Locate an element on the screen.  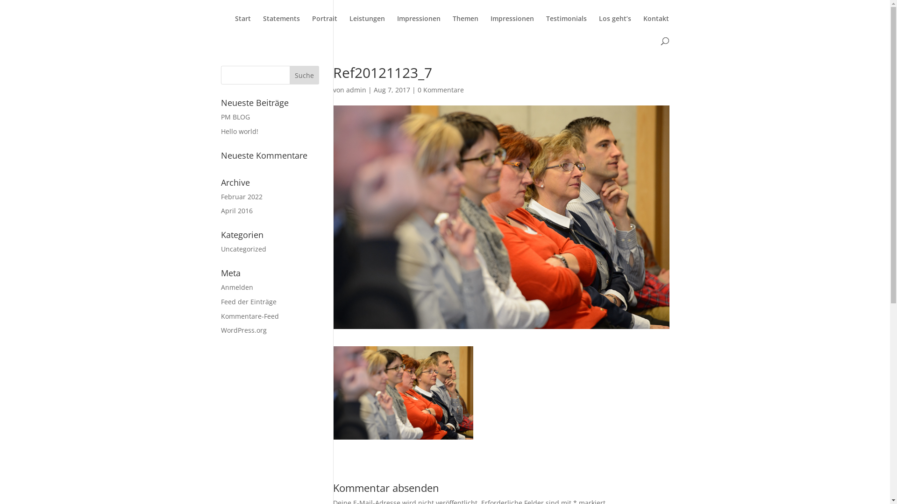
PM BLOG is located at coordinates (235, 117).